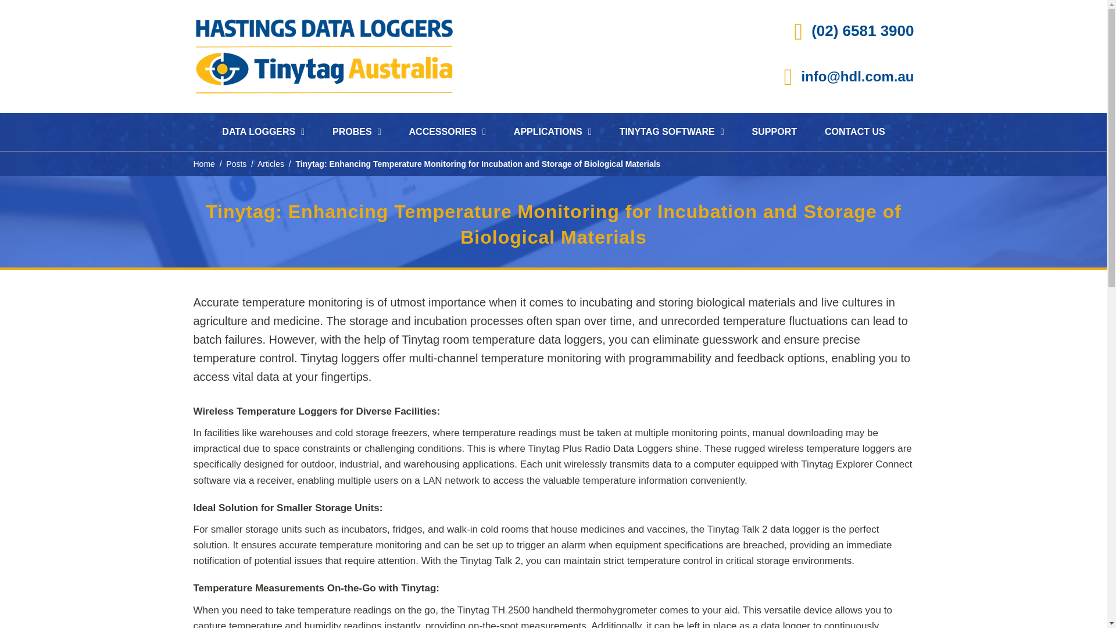  Describe the element at coordinates (323, 56) in the screenshot. I see `hastings-data-loggers-logo-transparent-450x134` at that location.